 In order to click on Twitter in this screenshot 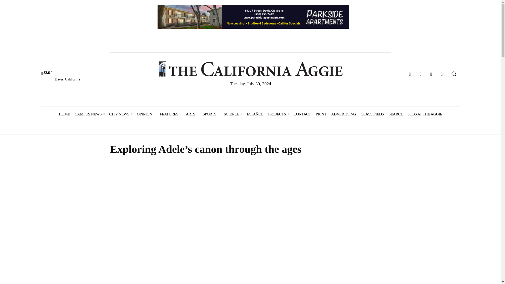, I will do `click(431, 74)`.